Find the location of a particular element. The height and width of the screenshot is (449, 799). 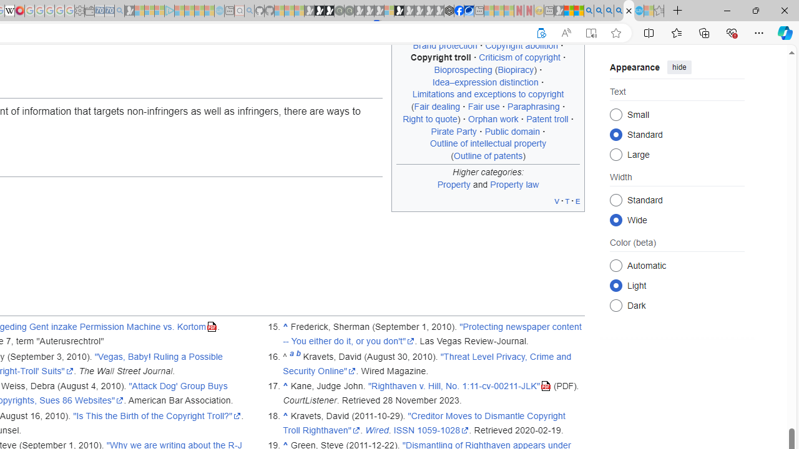

Outline of patents is located at coordinates (488, 155).